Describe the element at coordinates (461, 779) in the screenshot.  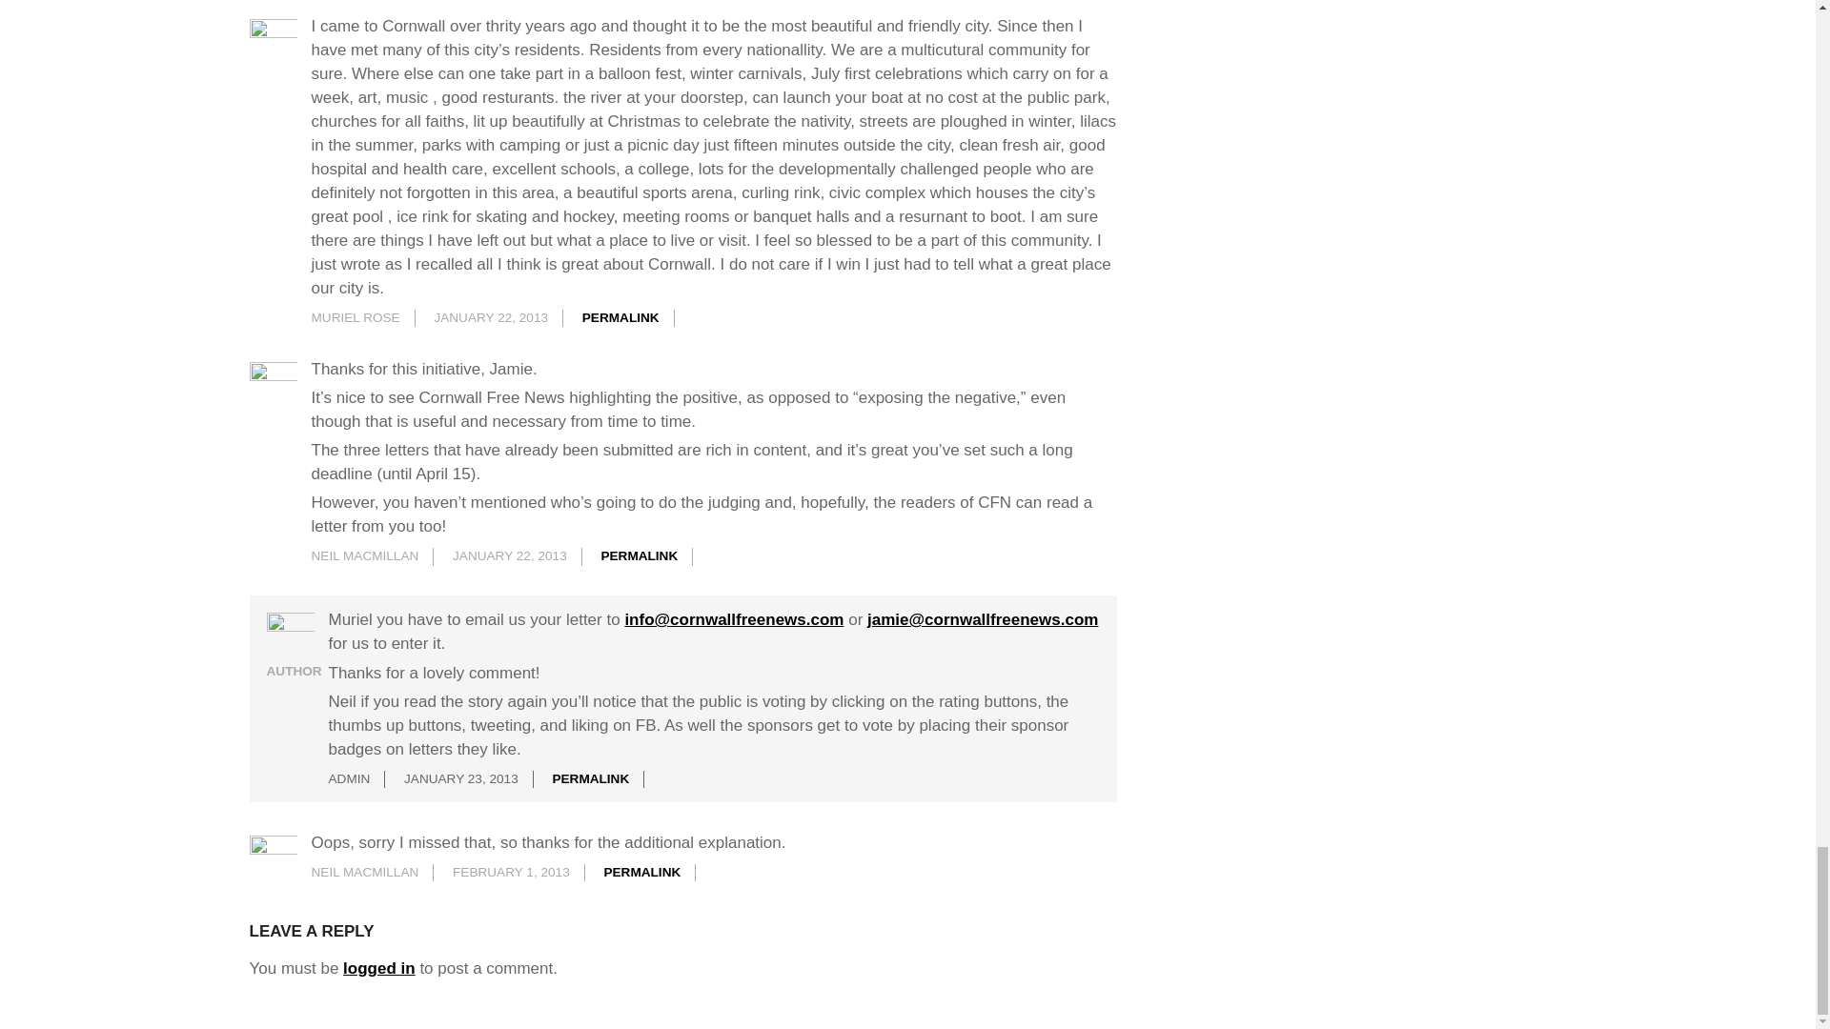
I see `Wednesday, January 23, 2013, 12:18 pm` at that location.